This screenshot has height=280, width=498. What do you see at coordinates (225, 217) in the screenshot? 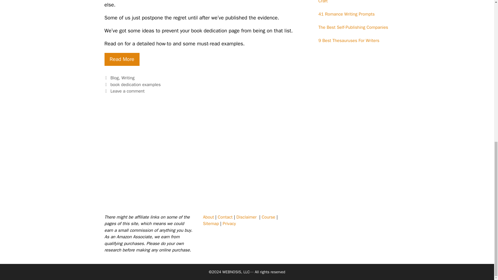
I see `Contact` at bounding box center [225, 217].